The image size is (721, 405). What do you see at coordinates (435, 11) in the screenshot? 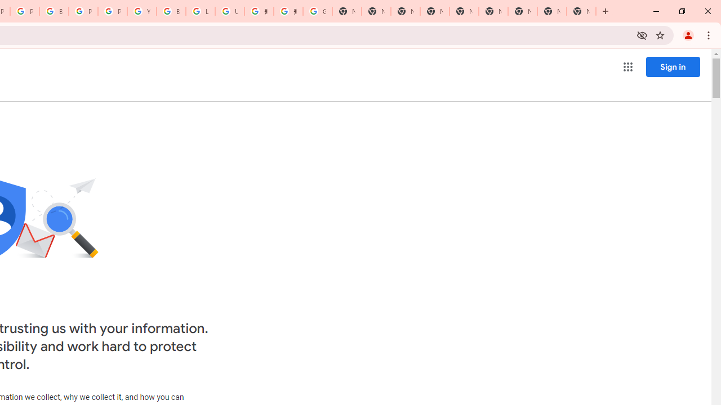
I see `New Tab` at bounding box center [435, 11].